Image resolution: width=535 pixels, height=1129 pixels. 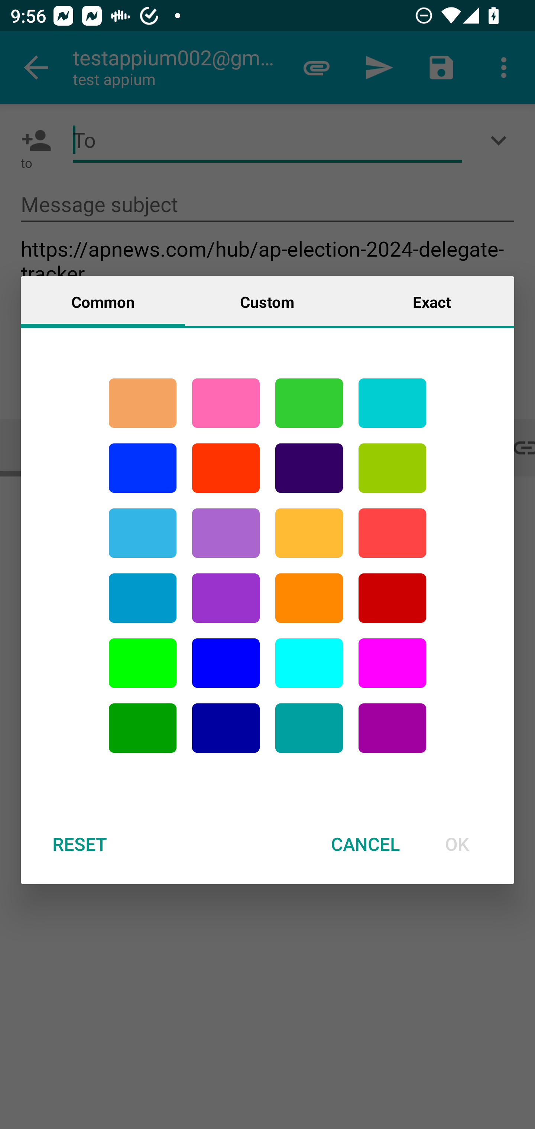 I want to click on CANCEL, so click(x=365, y=844).